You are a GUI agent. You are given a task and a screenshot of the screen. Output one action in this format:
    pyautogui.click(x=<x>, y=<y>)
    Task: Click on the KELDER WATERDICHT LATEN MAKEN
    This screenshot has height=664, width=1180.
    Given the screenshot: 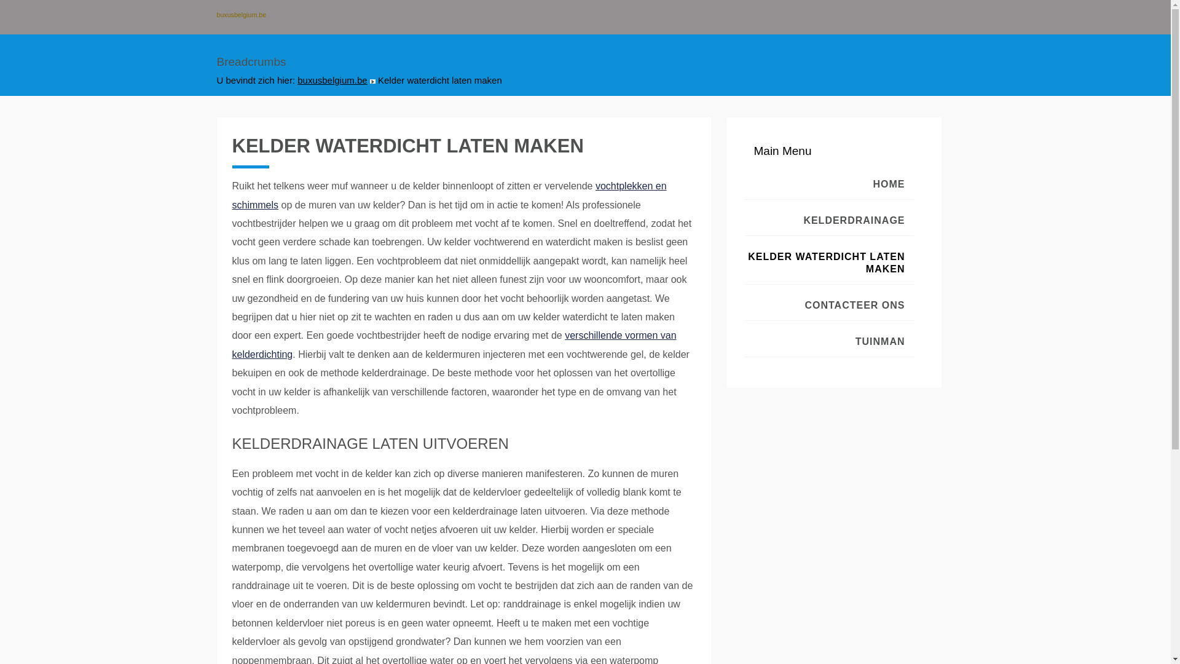 What is the action you would take?
    pyautogui.click(x=830, y=263)
    